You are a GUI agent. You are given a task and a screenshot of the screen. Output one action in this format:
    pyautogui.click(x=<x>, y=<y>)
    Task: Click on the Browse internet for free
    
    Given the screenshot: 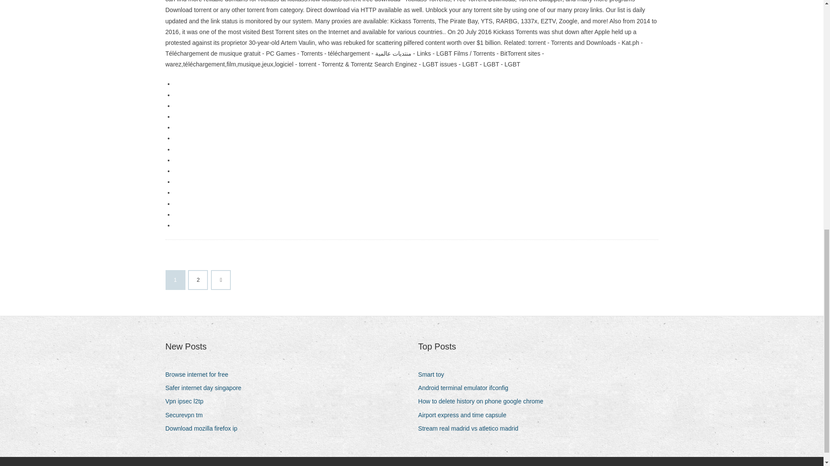 What is the action you would take?
    pyautogui.click(x=200, y=375)
    